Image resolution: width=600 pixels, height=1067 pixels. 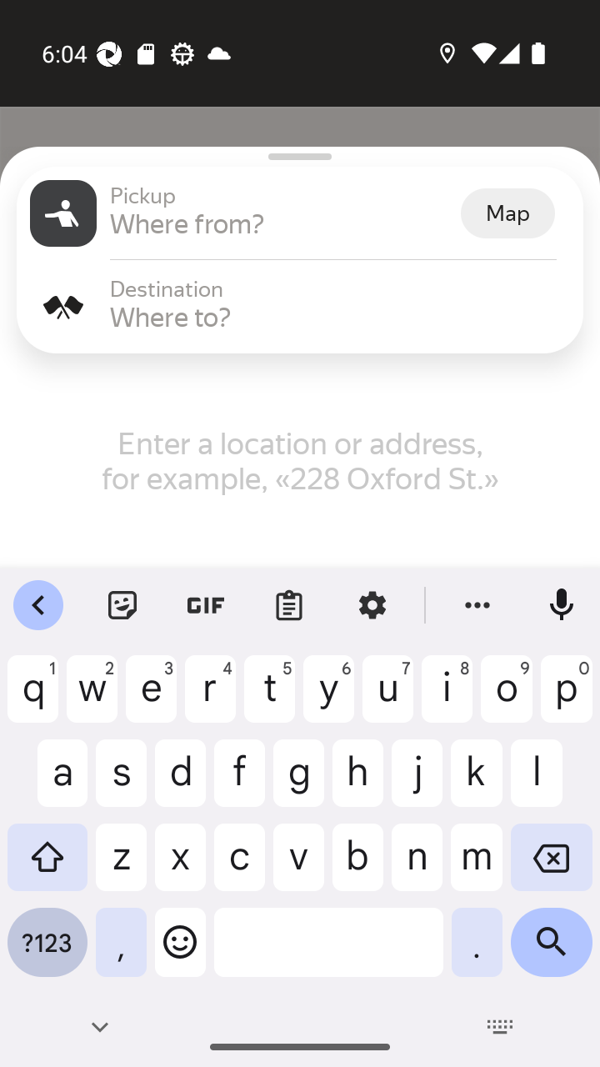 What do you see at coordinates (300, 307) in the screenshot?
I see `Destination Destination Where to?` at bounding box center [300, 307].